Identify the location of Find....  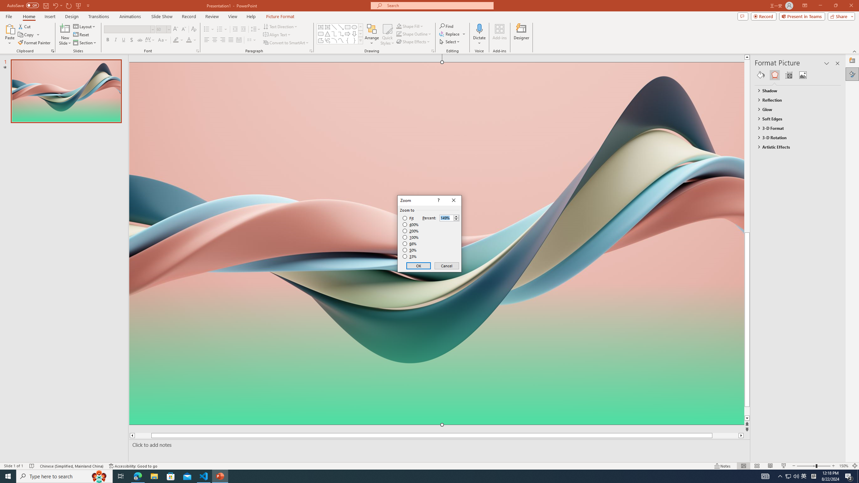
(446, 26).